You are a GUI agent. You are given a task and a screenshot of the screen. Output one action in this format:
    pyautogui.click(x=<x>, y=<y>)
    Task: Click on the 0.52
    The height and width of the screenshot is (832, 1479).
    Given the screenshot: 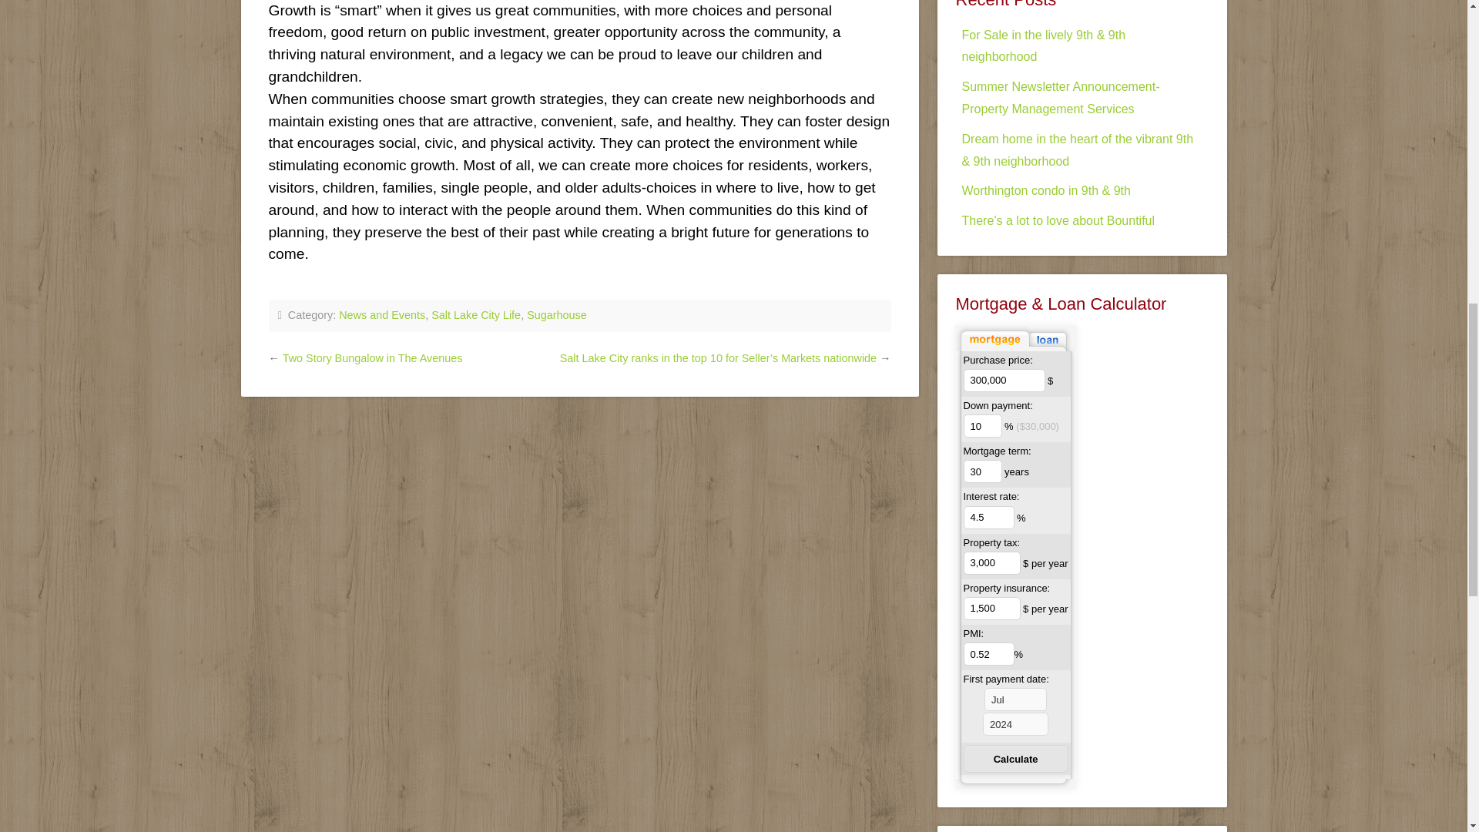 What is the action you would take?
    pyautogui.click(x=988, y=653)
    